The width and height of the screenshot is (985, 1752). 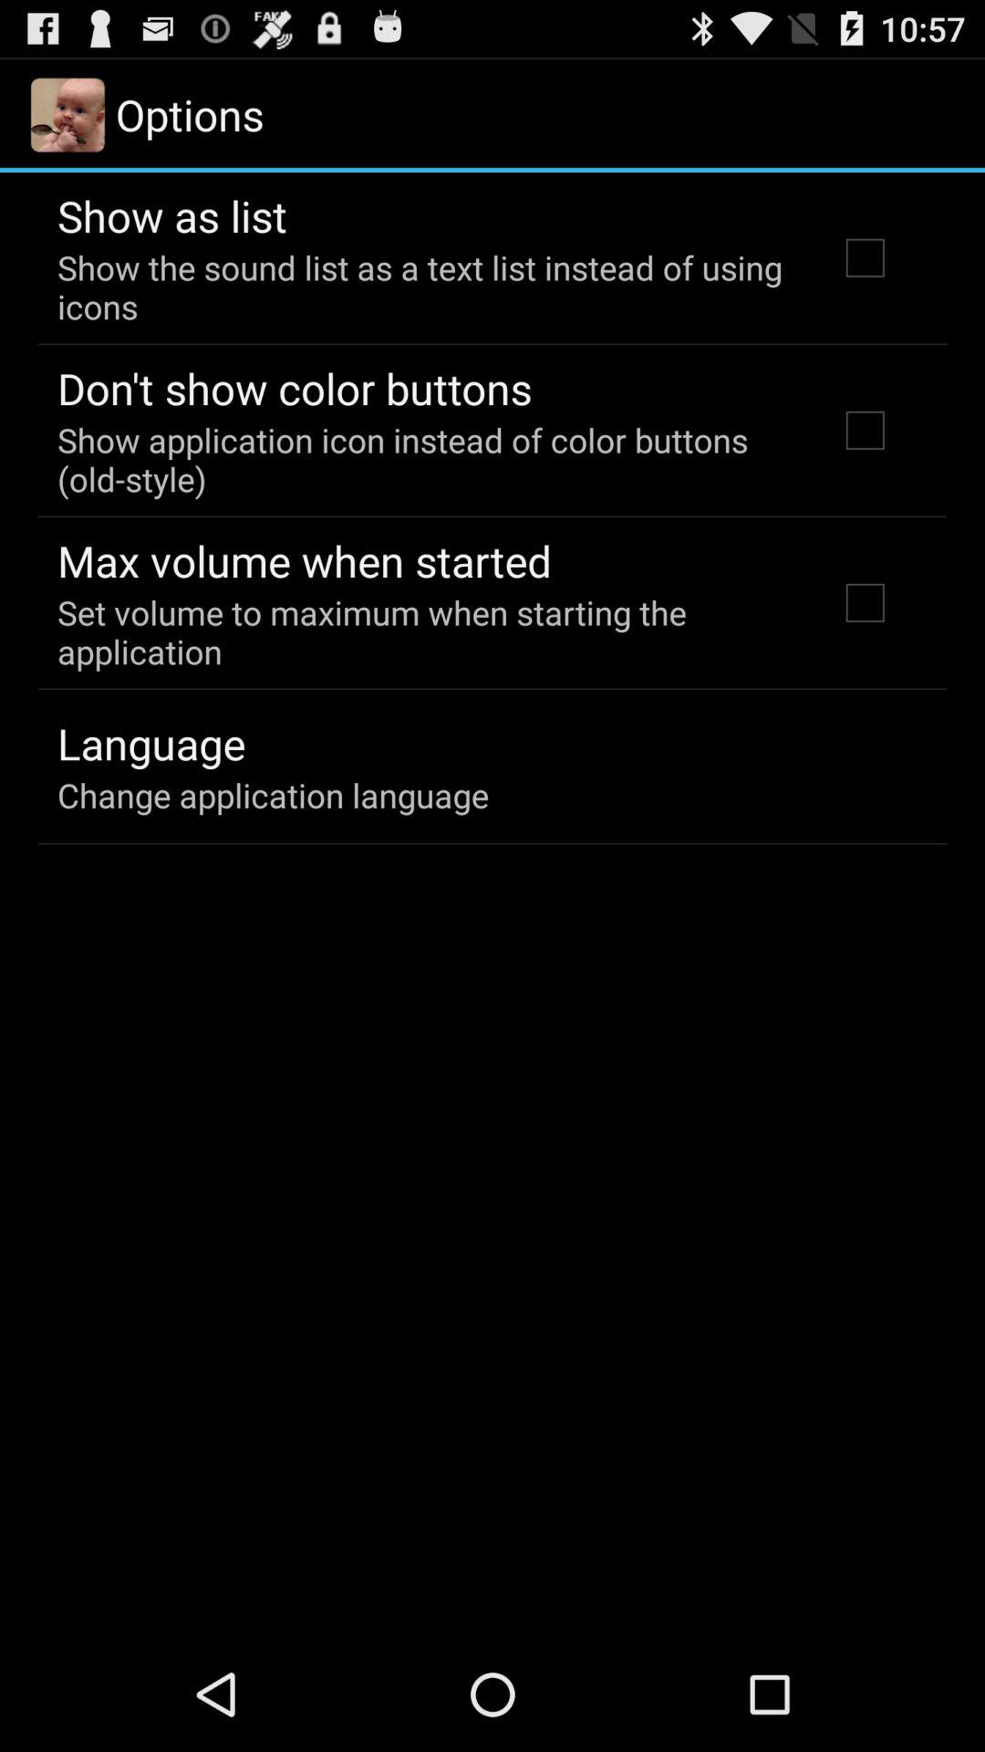 I want to click on click on the first check button, so click(x=866, y=257).